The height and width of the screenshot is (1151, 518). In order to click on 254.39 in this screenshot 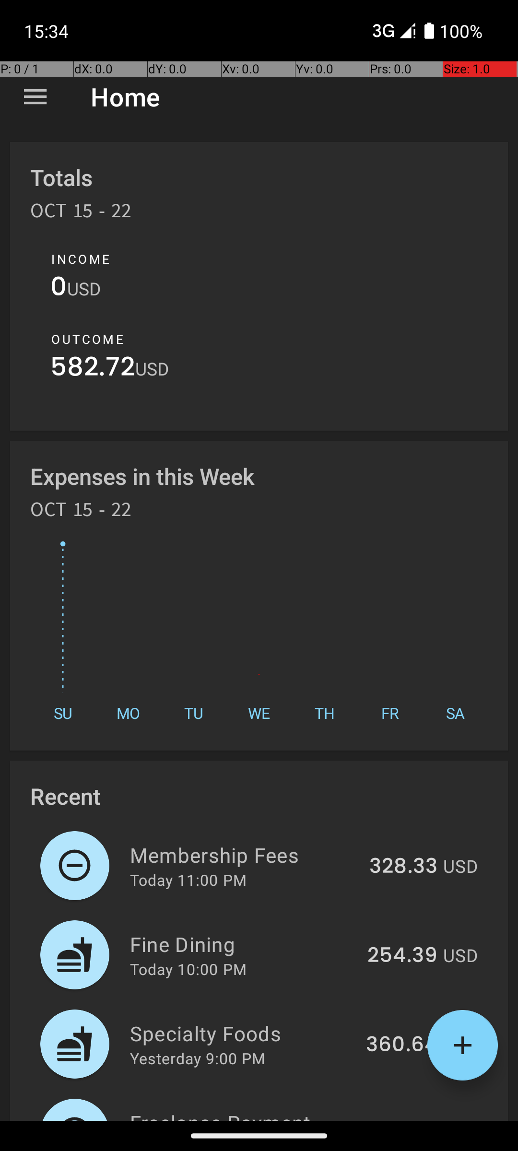, I will do `click(402, 956)`.